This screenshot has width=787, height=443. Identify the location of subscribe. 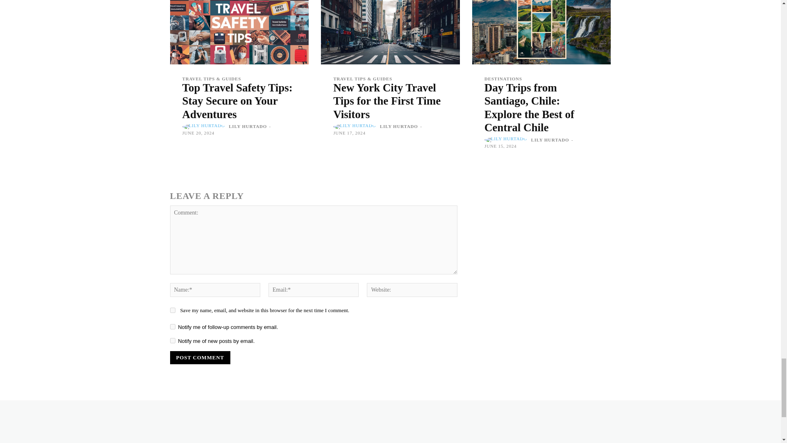
(172, 327).